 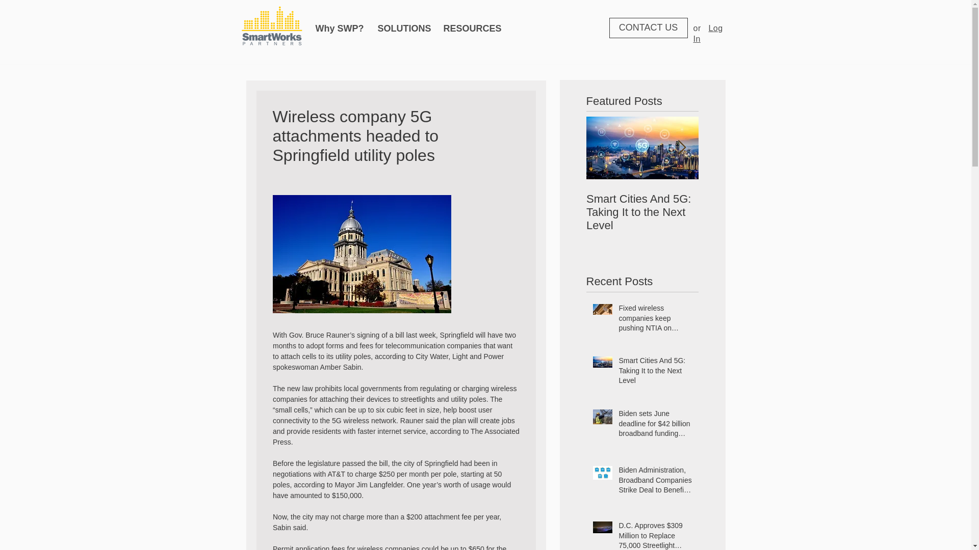 I want to click on Treat Smart City Tech like Sewers, or Better, so click(x=755, y=206).